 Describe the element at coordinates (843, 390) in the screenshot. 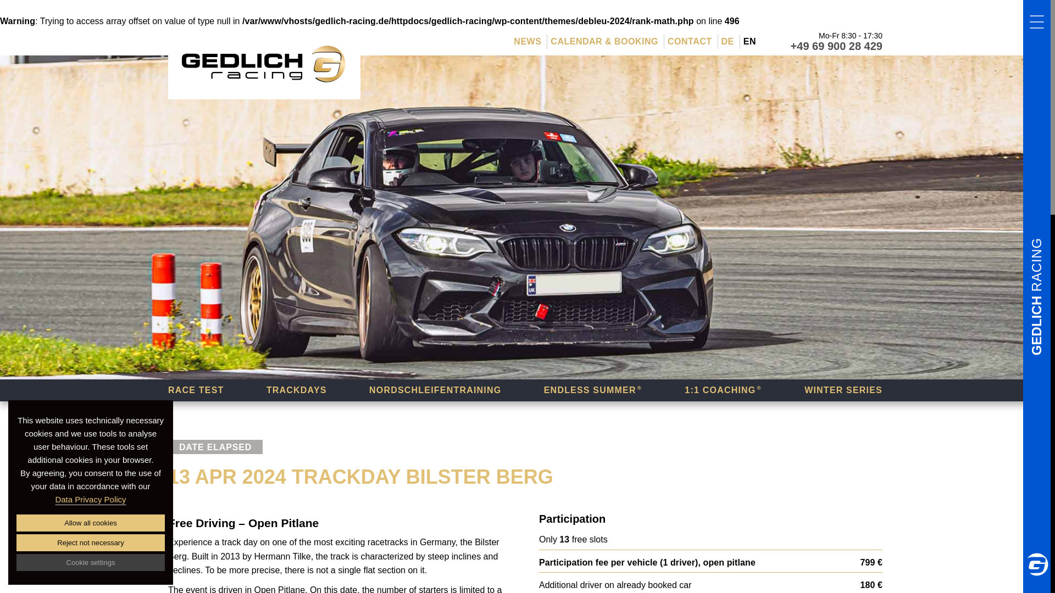

I see `WINTER SERIES` at that location.